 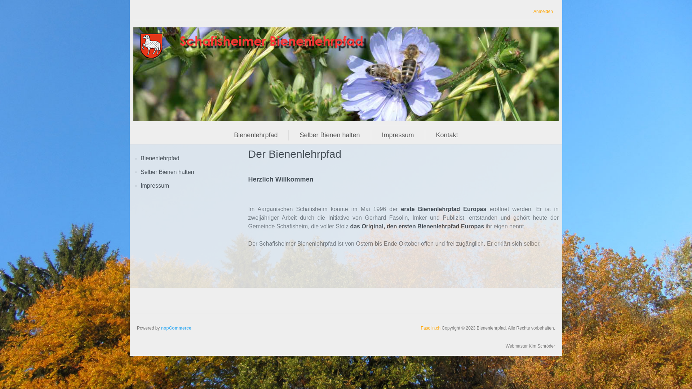 I want to click on Anmelden, so click(x=543, y=12).